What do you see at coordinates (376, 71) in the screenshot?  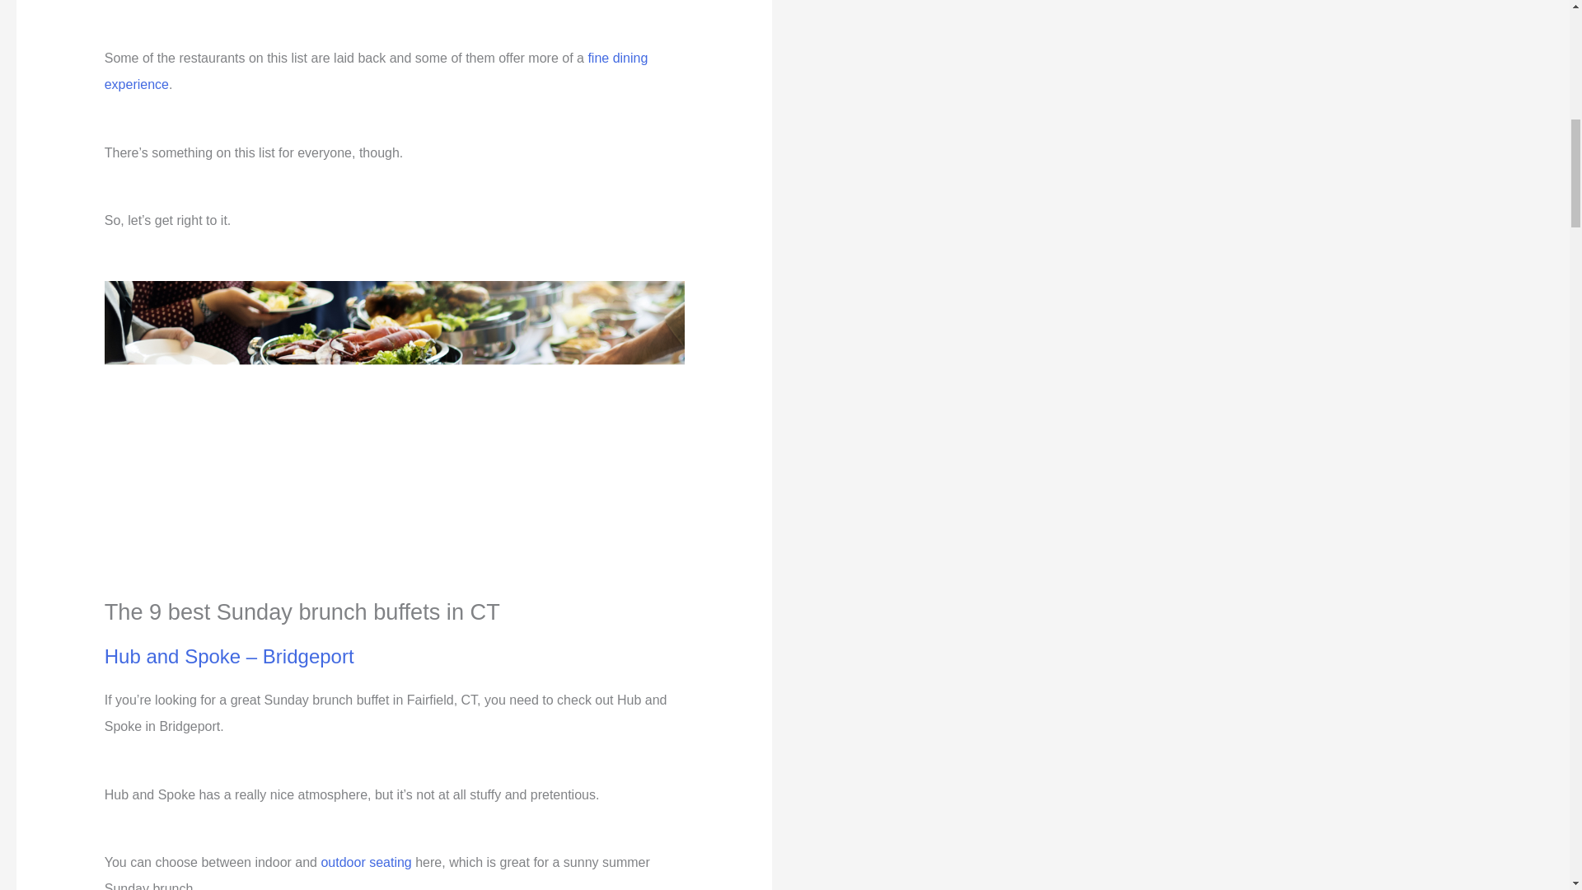 I see `fine dining experience` at bounding box center [376, 71].